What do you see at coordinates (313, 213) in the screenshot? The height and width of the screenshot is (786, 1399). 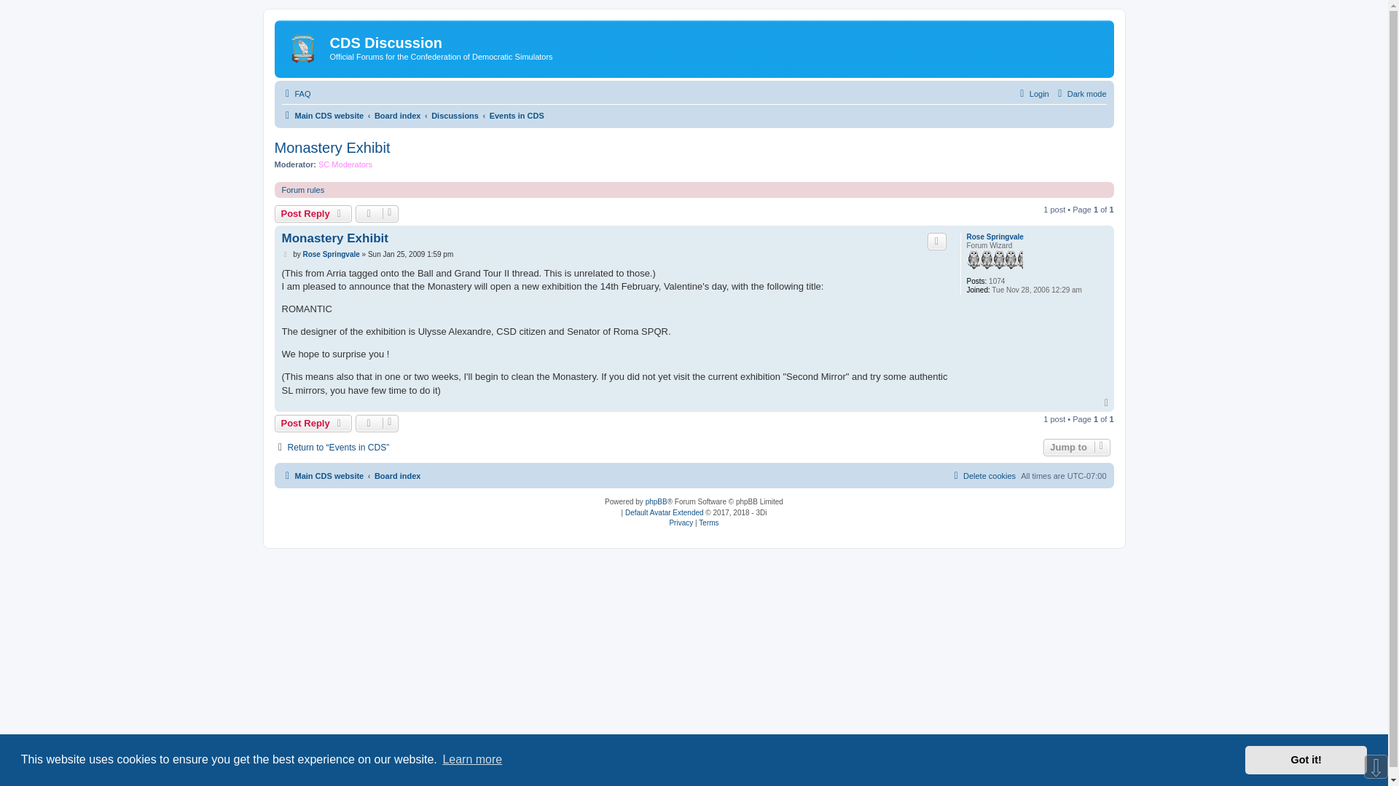 I see `Post a reply` at bounding box center [313, 213].